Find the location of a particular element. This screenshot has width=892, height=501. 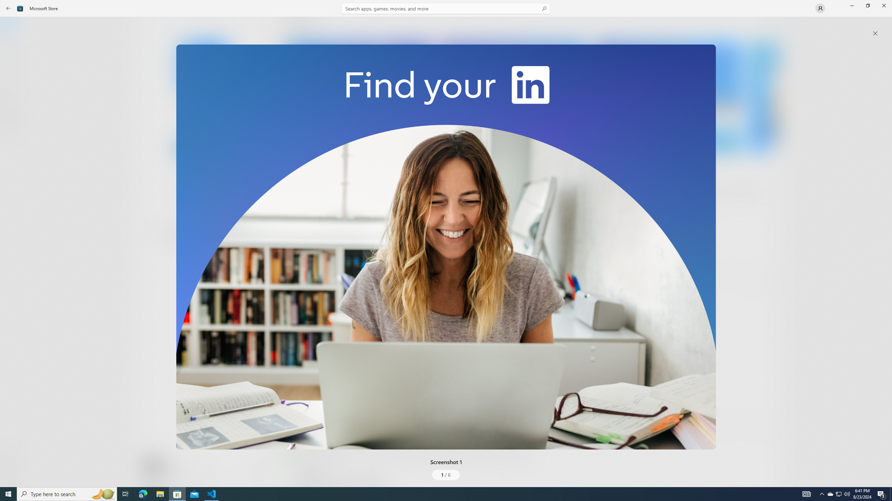

AutomationID: NavigationControl is located at coordinates (446, 244).